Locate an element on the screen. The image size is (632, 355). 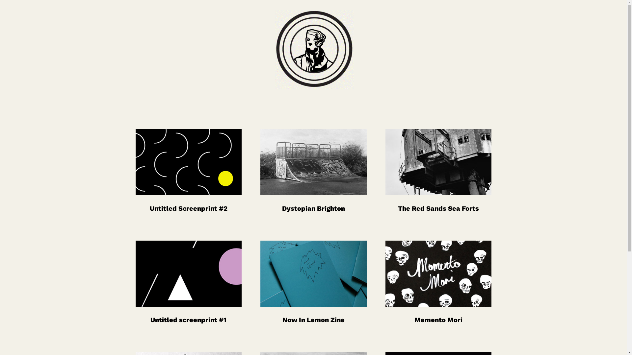
The Red Sands Sea Forts is located at coordinates (438, 208).